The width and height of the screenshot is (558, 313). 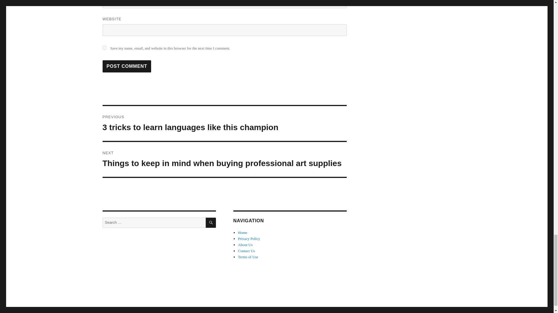 I want to click on Privacy Policy, so click(x=249, y=239).